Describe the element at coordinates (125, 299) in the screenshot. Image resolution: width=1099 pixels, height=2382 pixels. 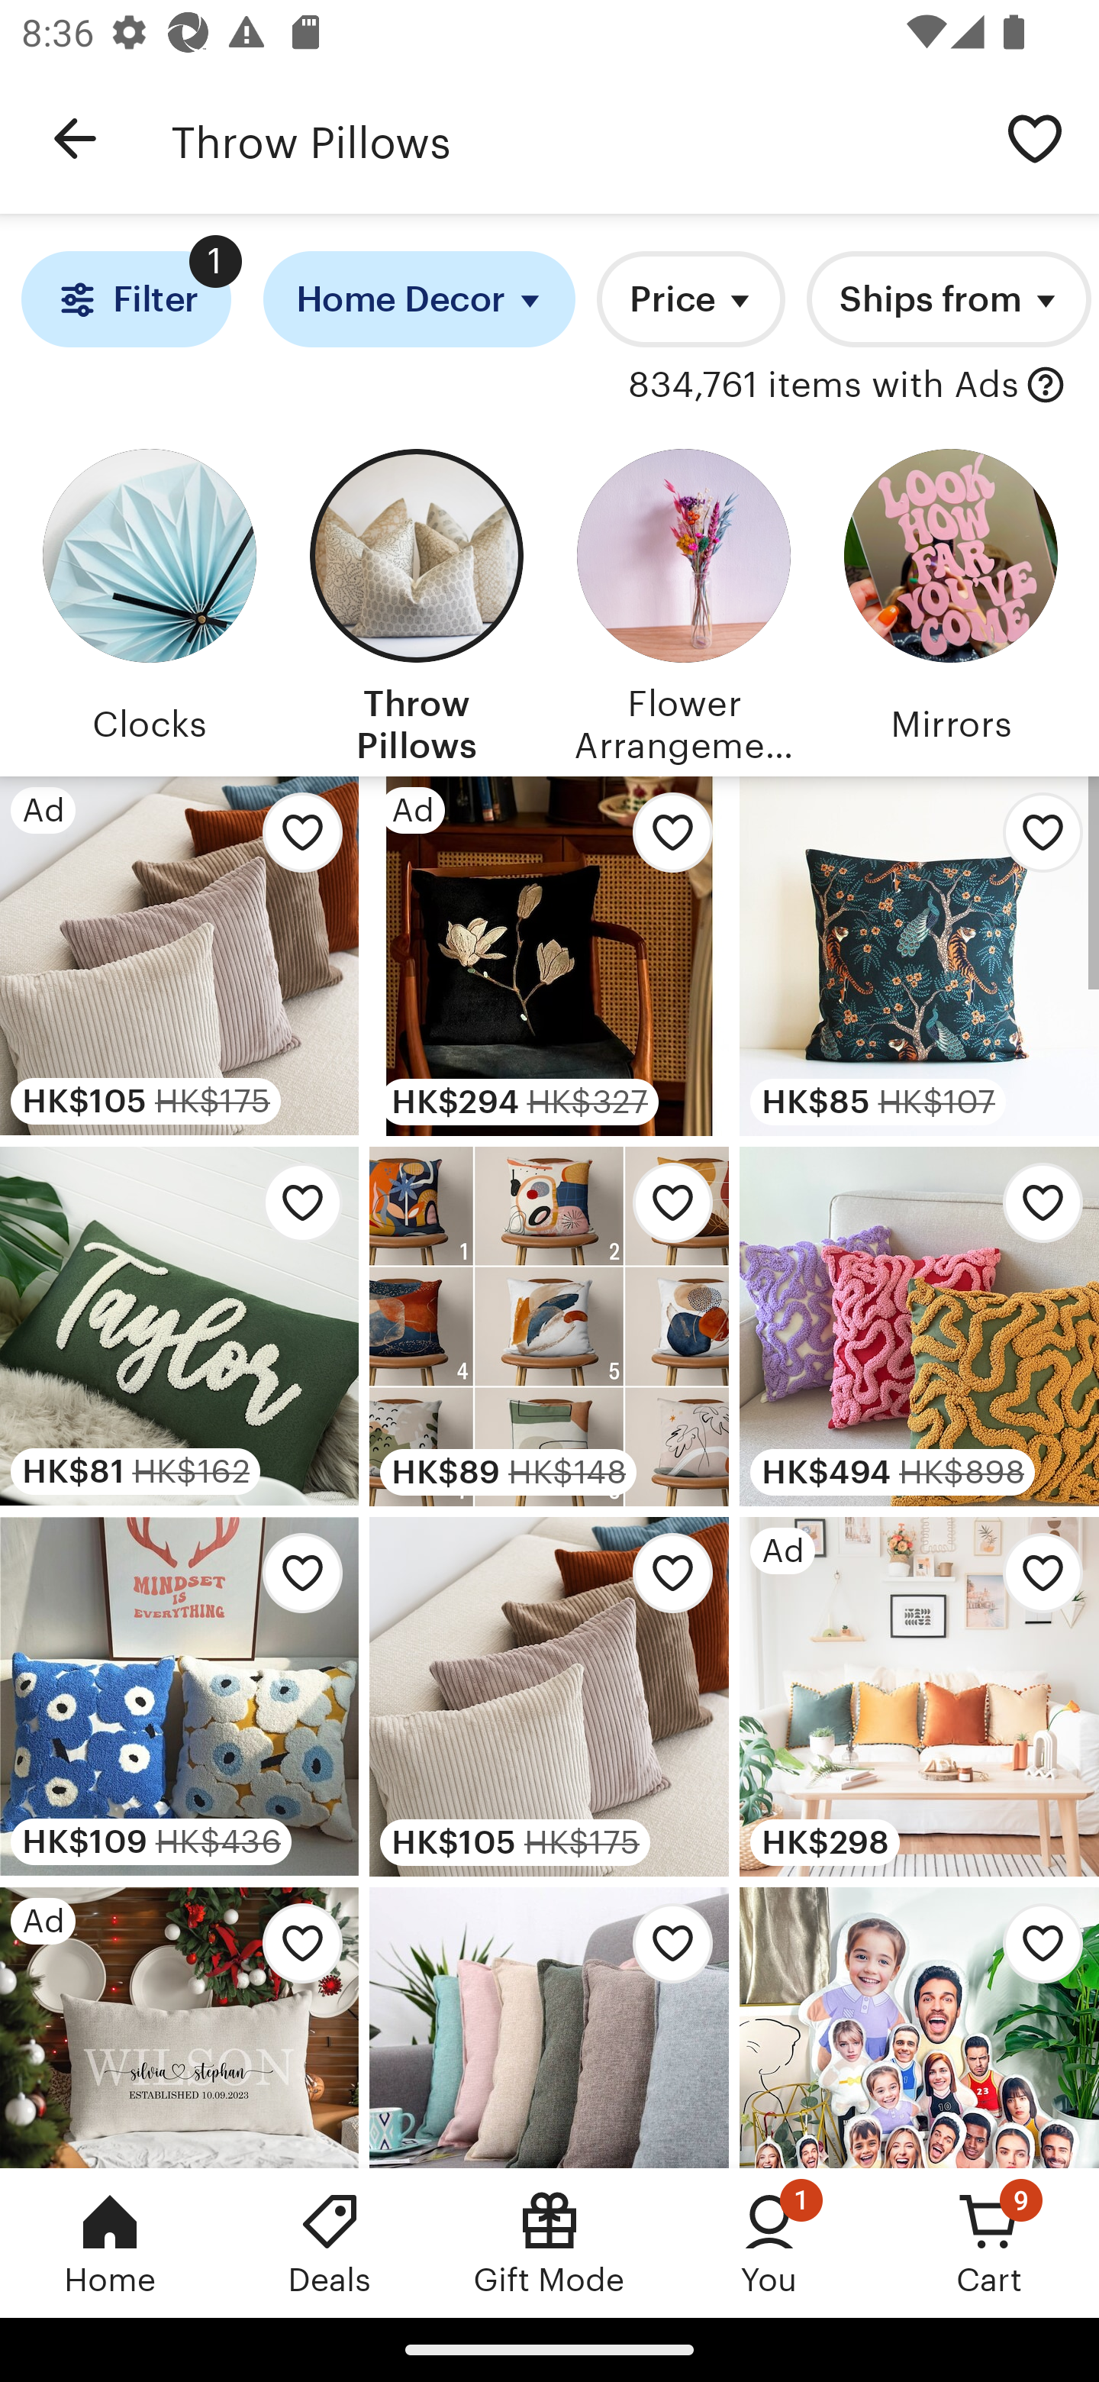
I see `Filter` at that location.